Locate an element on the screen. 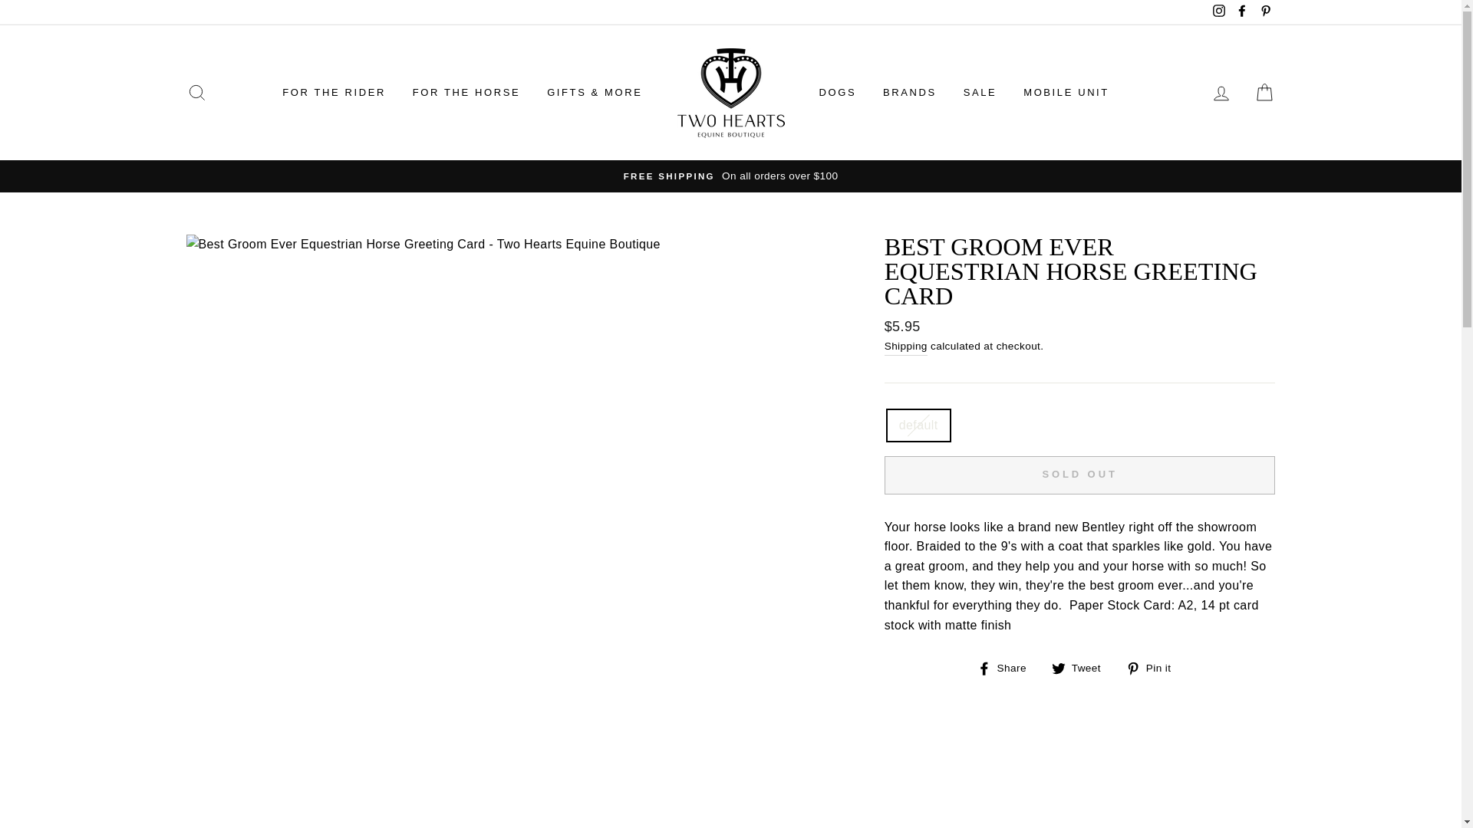 The image size is (1473, 828). Pin on Pinterest is located at coordinates (1154, 667).